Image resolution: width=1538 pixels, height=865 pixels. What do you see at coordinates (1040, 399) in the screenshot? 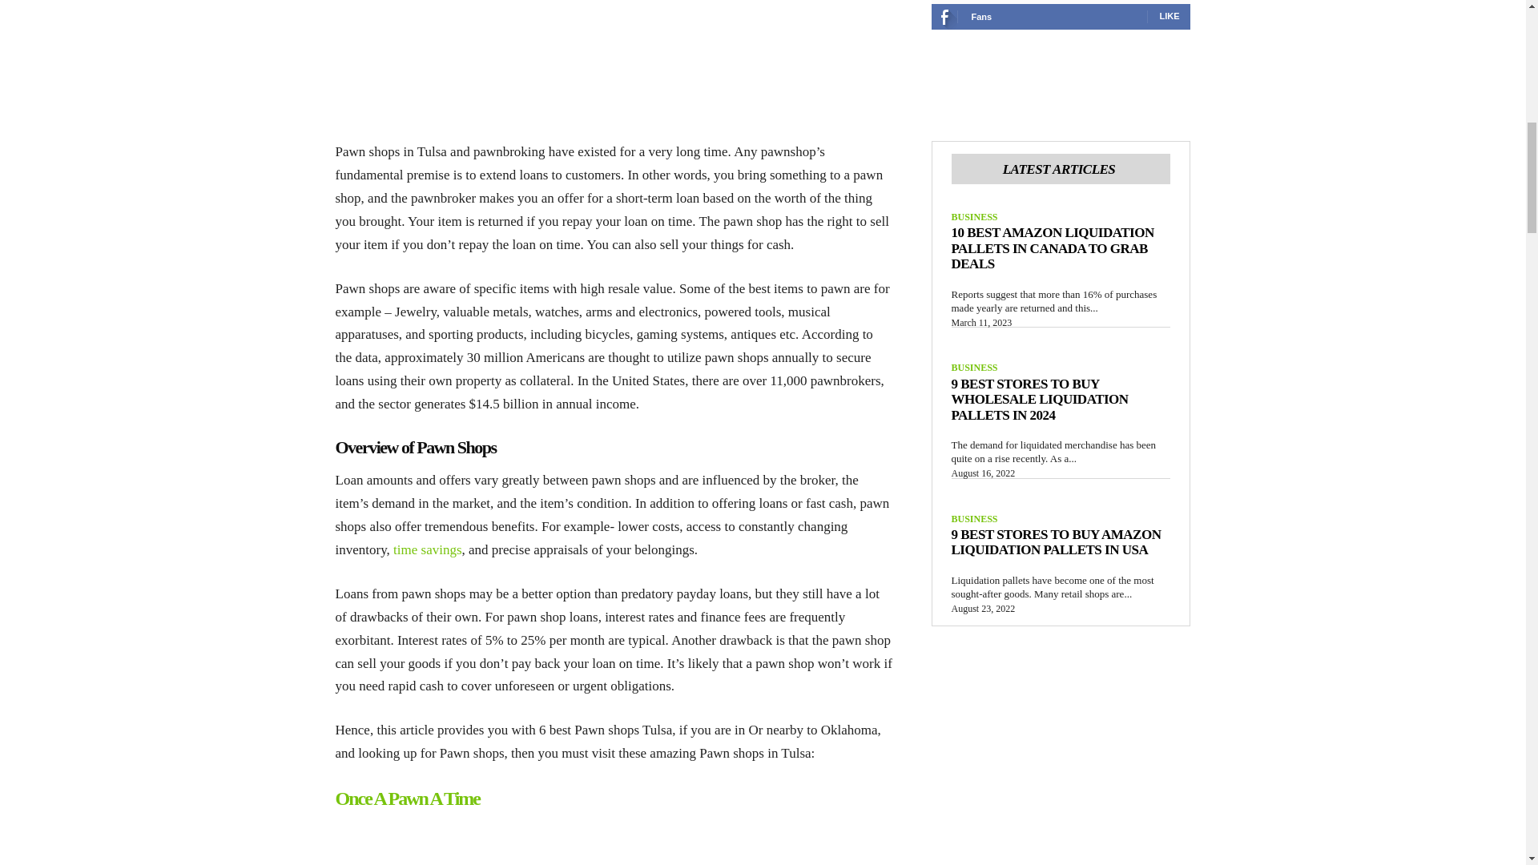
I see `9 Best Stores to Buy Wholesale Liquidation Pallets in 2024` at bounding box center [1040, 399].